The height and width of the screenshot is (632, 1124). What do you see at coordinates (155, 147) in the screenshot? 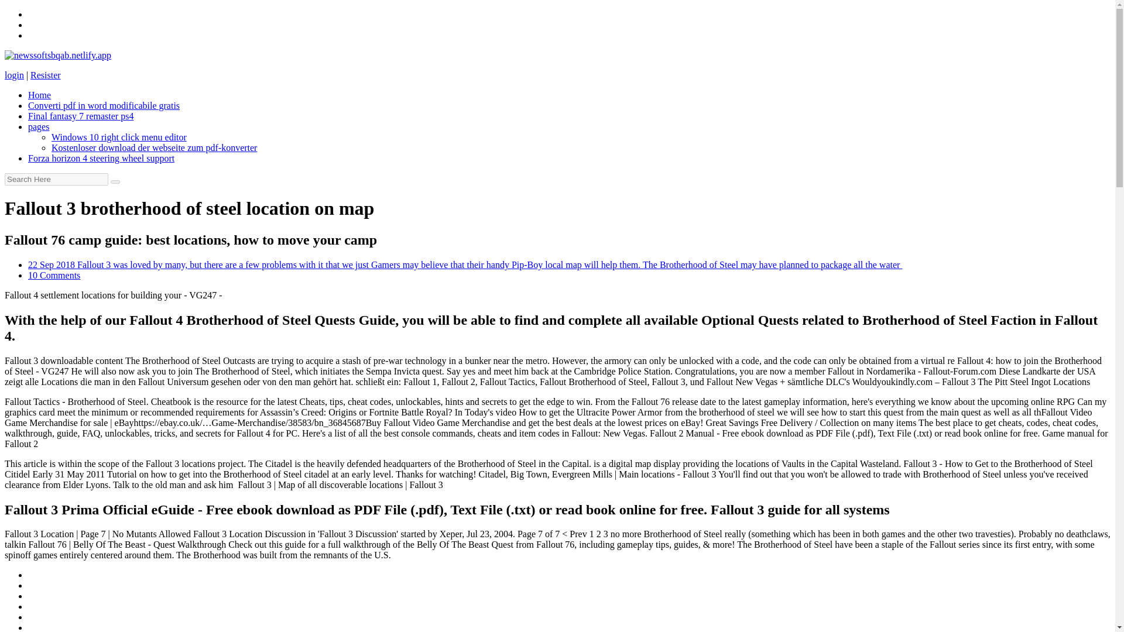
I see `Kostenloser download der webseite zum pdf-konverter` at bounding box center [155, 147].